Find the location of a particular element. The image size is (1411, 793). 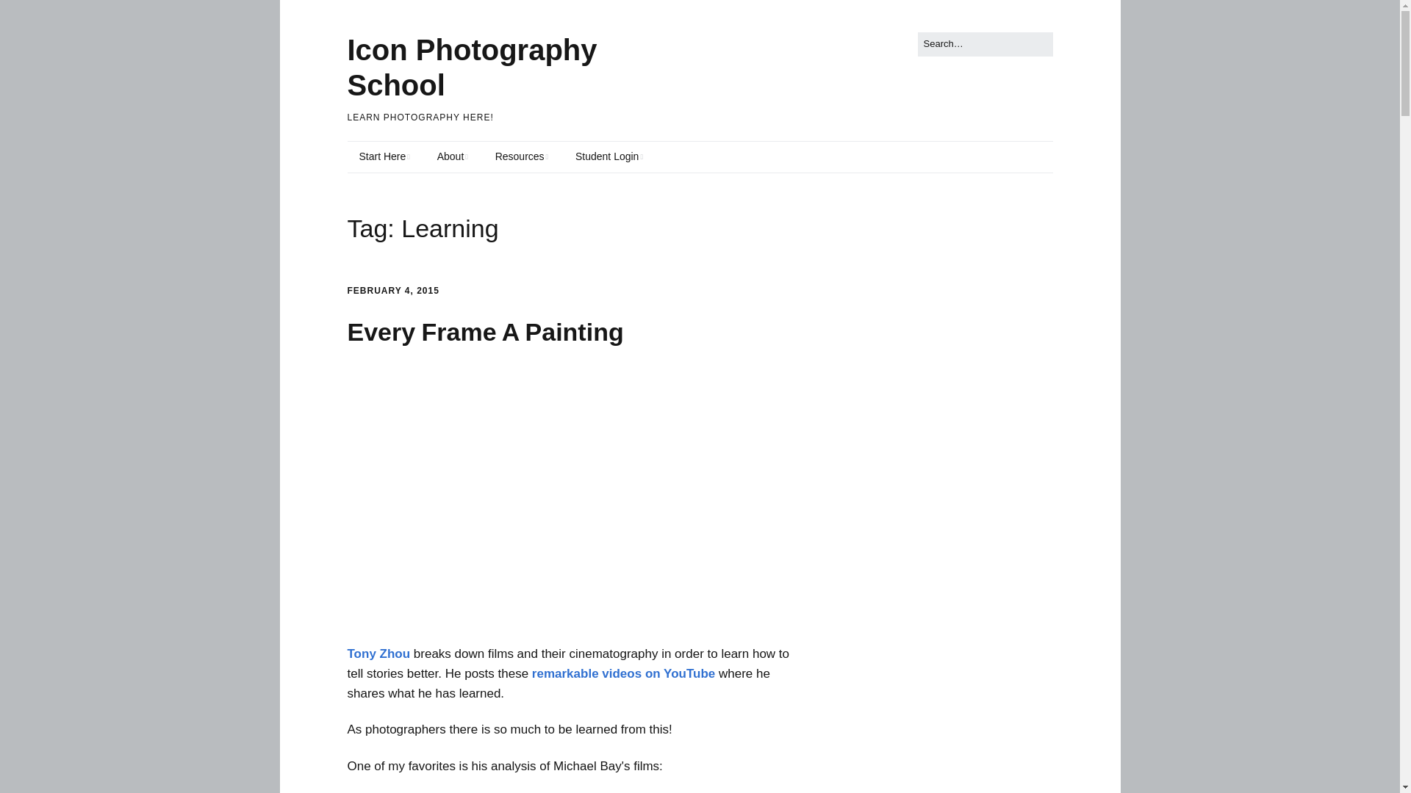

Student Login is located at coordinates (608, 157).